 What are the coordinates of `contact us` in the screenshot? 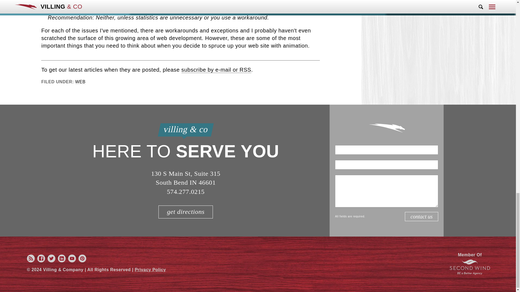 It's located at (421, 216).